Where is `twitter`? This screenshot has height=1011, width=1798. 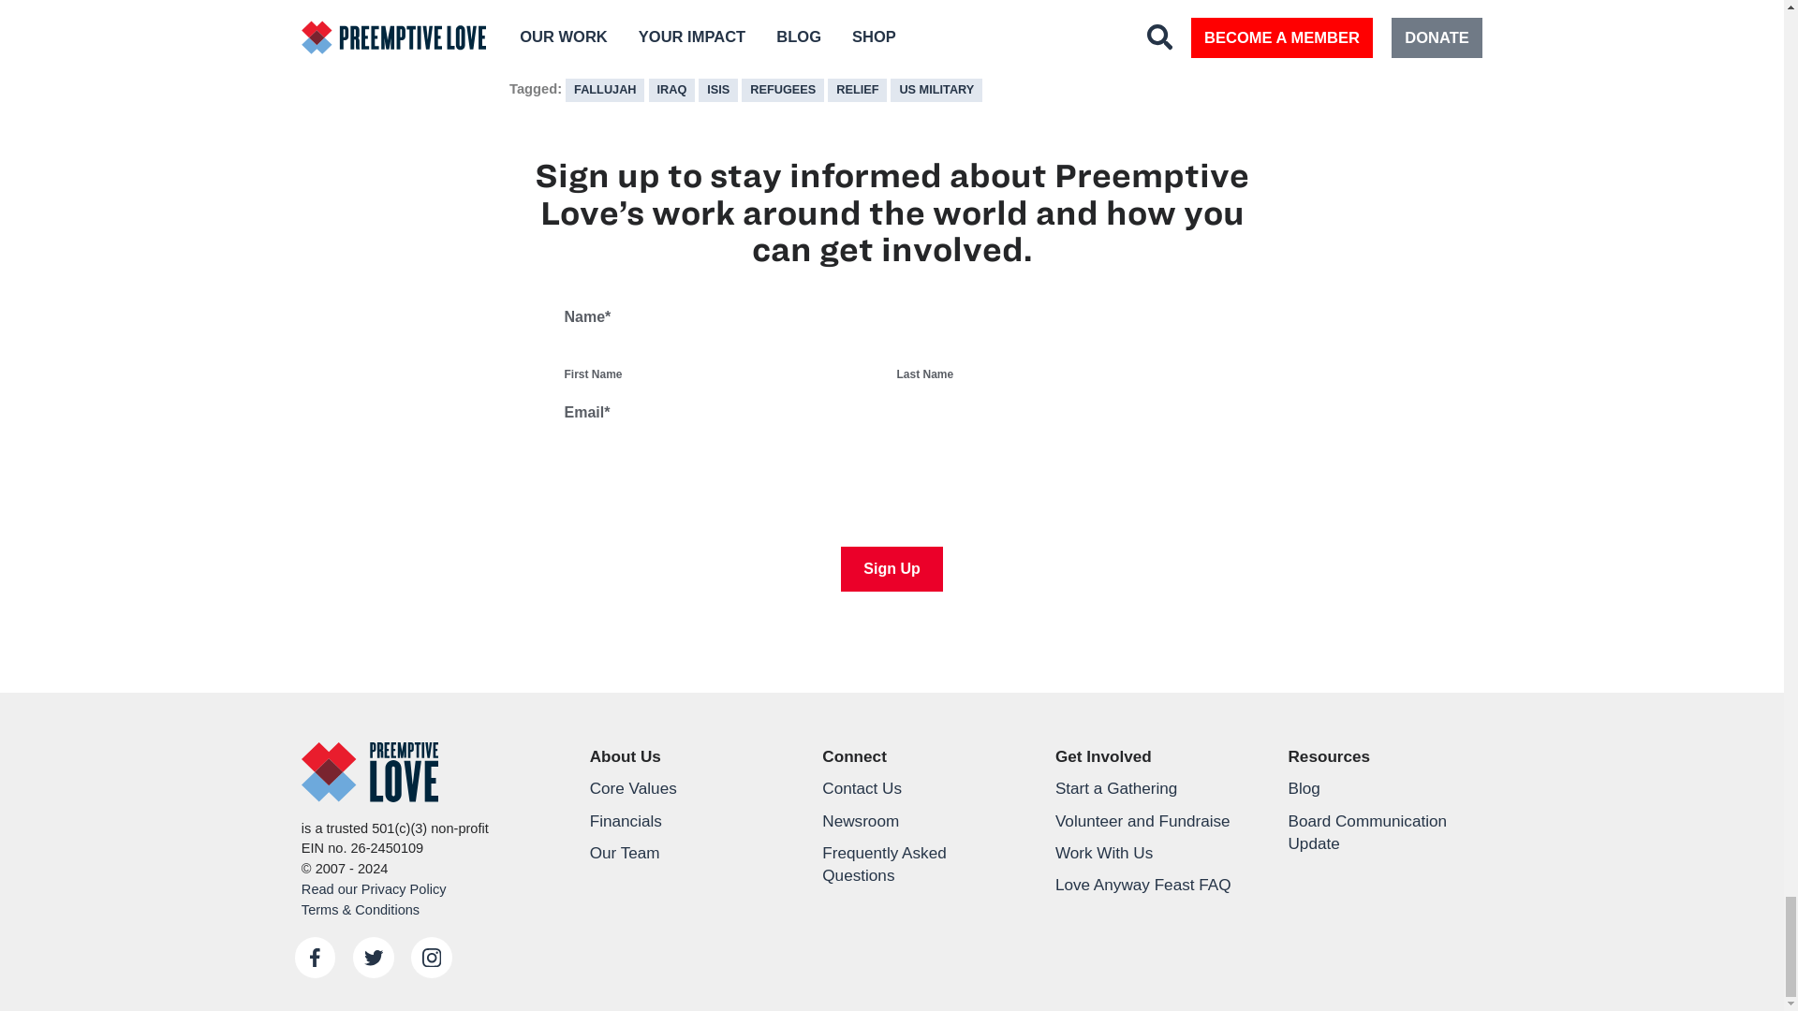
twitter is located at coordinates (373, 958).